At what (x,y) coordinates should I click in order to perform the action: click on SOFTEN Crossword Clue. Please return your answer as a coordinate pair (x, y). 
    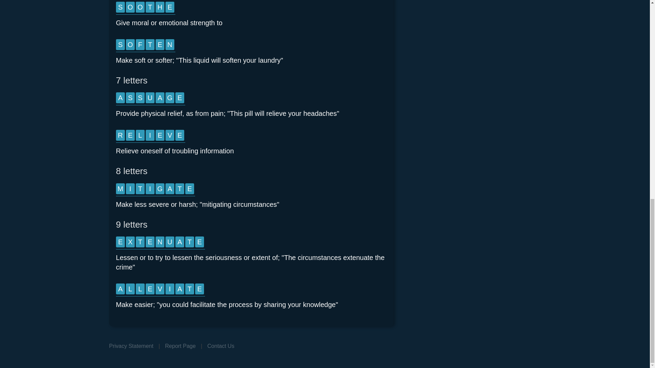
    Looking at the image, I should click on (145, 46).